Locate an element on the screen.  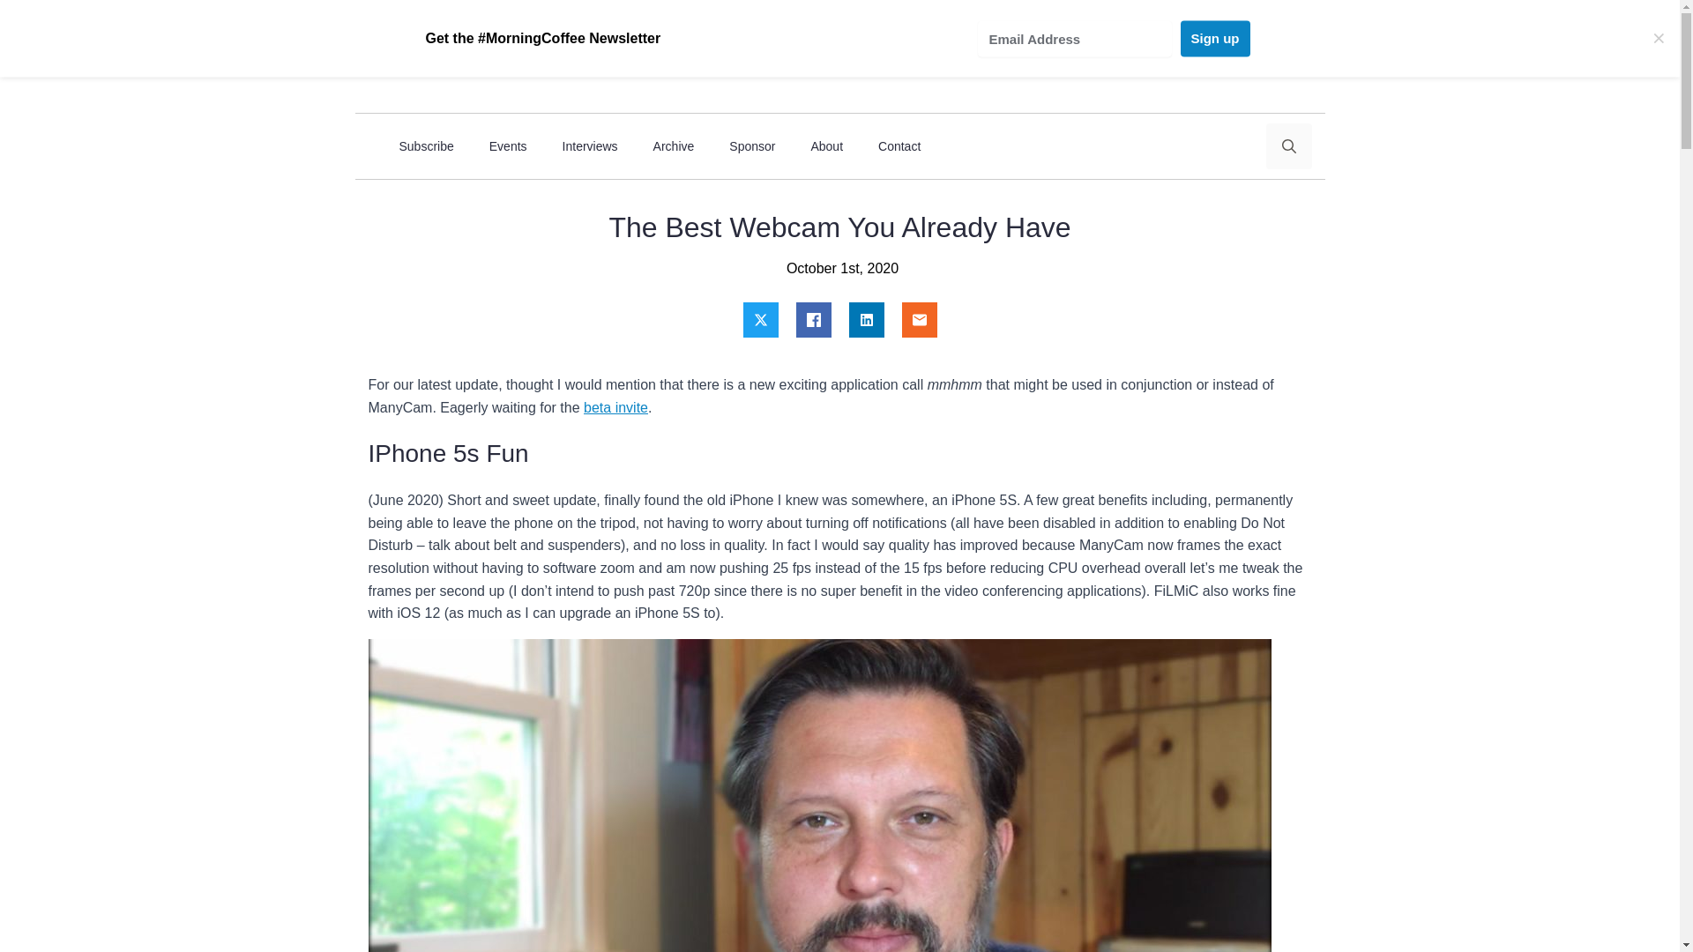
beta invite is located at coordinates (615, 407).